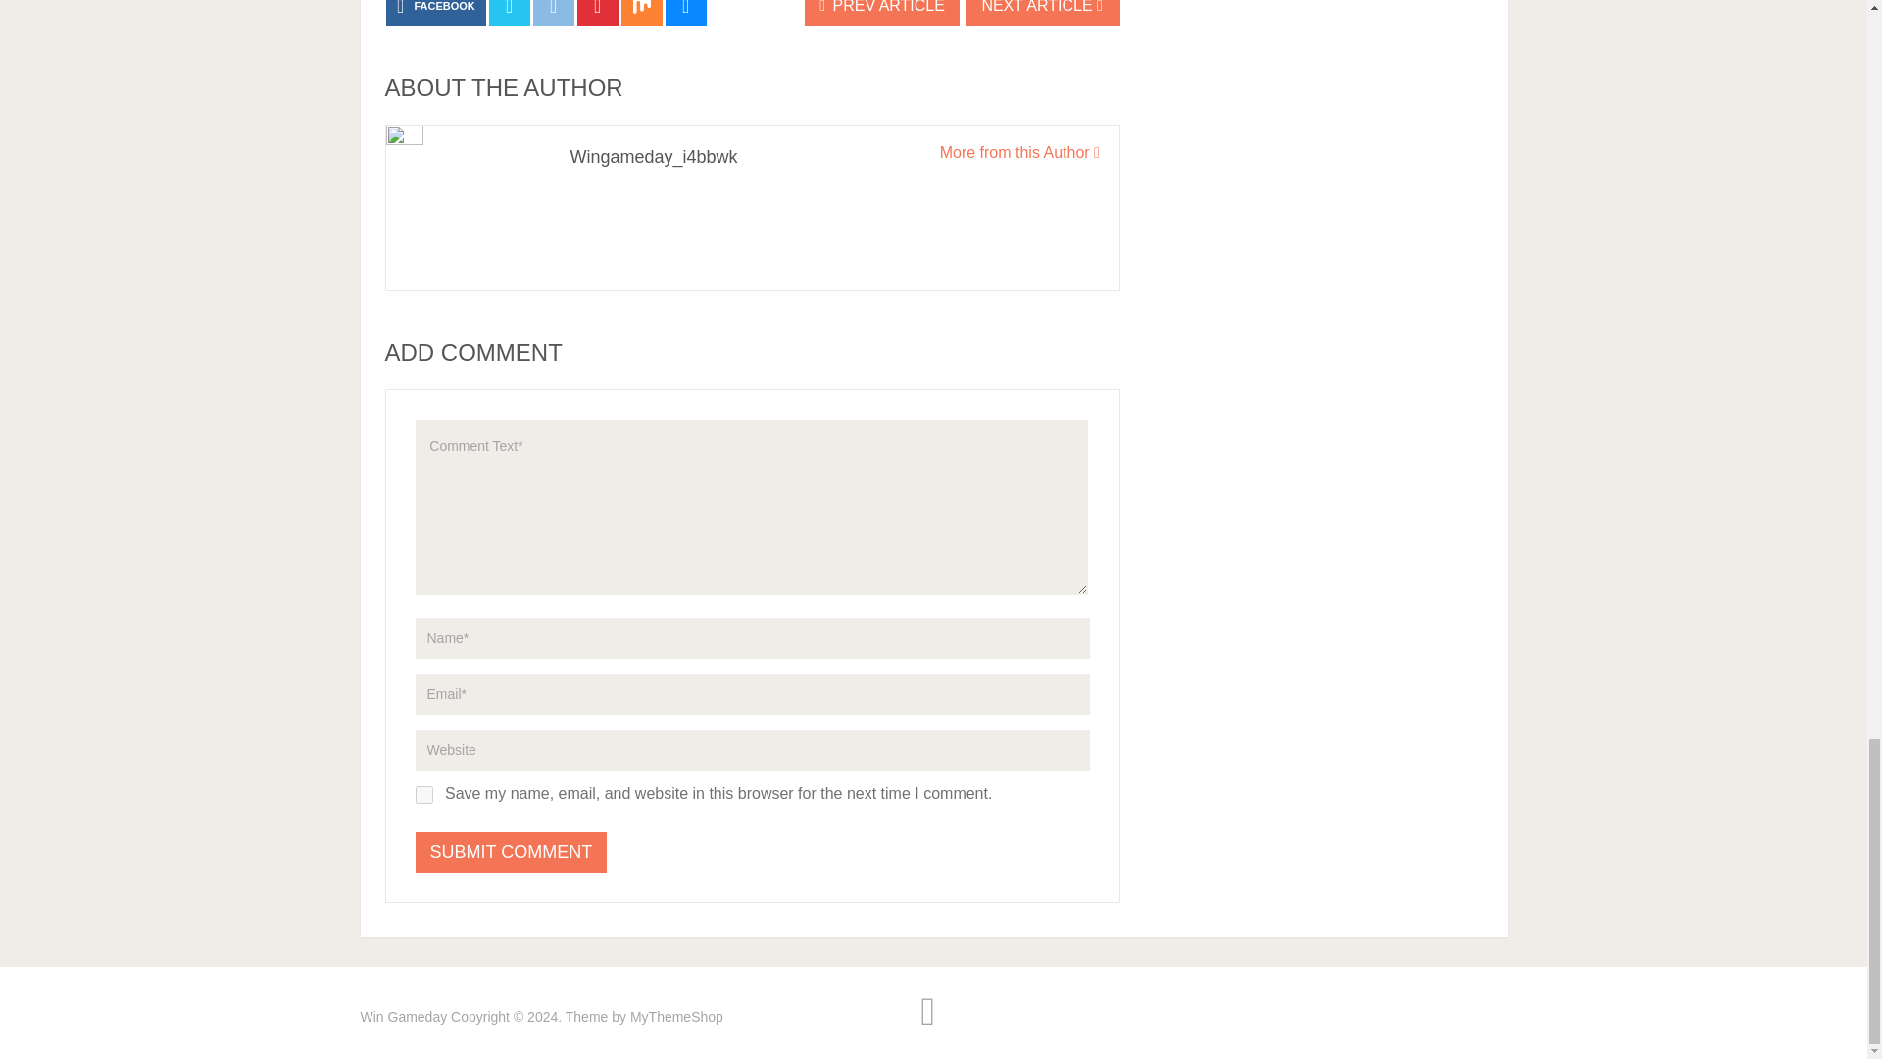 This screenshot has width=1882, height=1059. What do you see at coordinates (404, 1017) in the screenshot?
I see ` What You Read to Win` at bounding box center [404, 1017].